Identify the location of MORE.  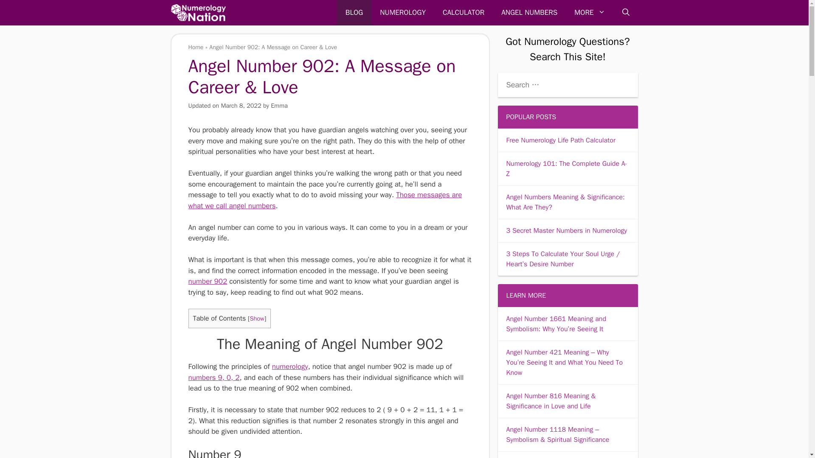
(589, 13).